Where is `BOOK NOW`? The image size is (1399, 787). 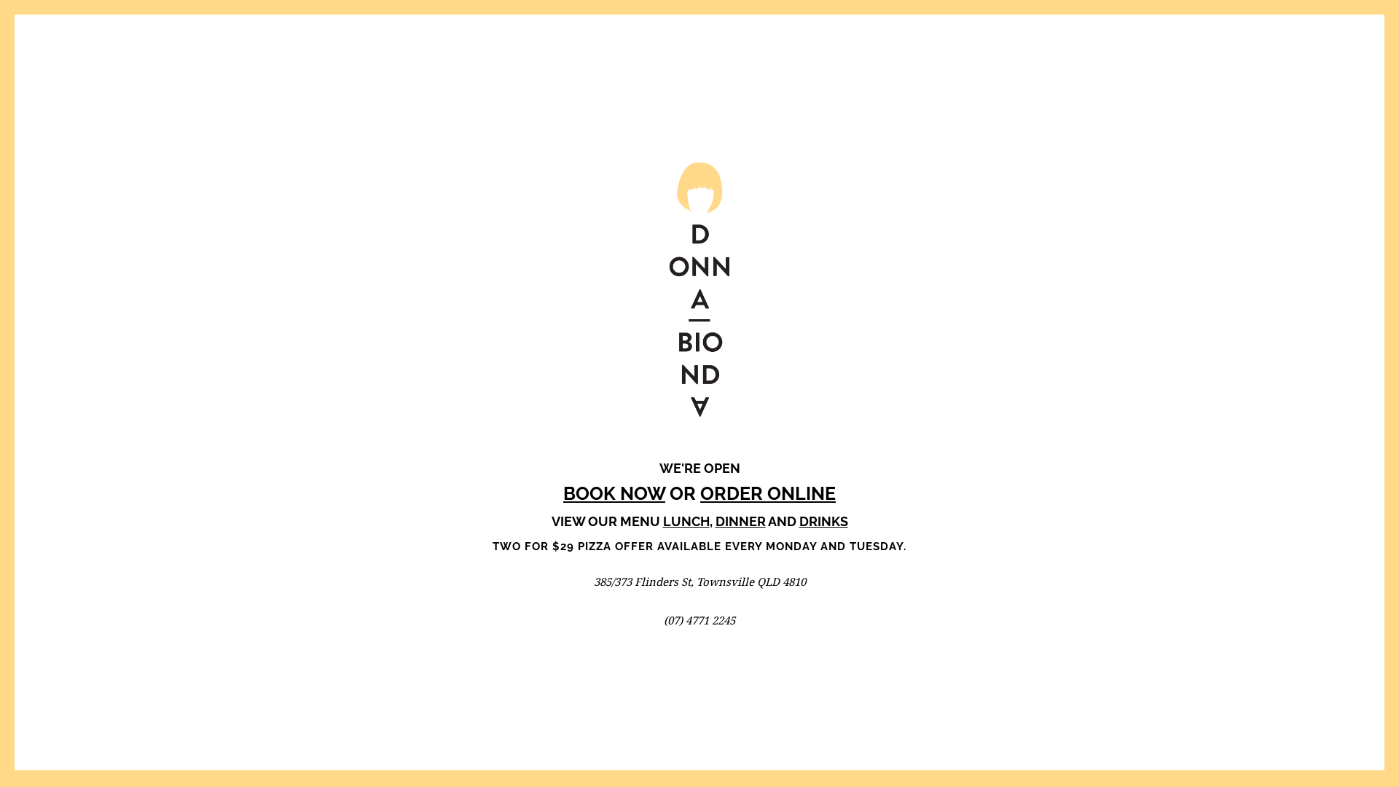 BOOK NOW is located at coordinates (614, 493).